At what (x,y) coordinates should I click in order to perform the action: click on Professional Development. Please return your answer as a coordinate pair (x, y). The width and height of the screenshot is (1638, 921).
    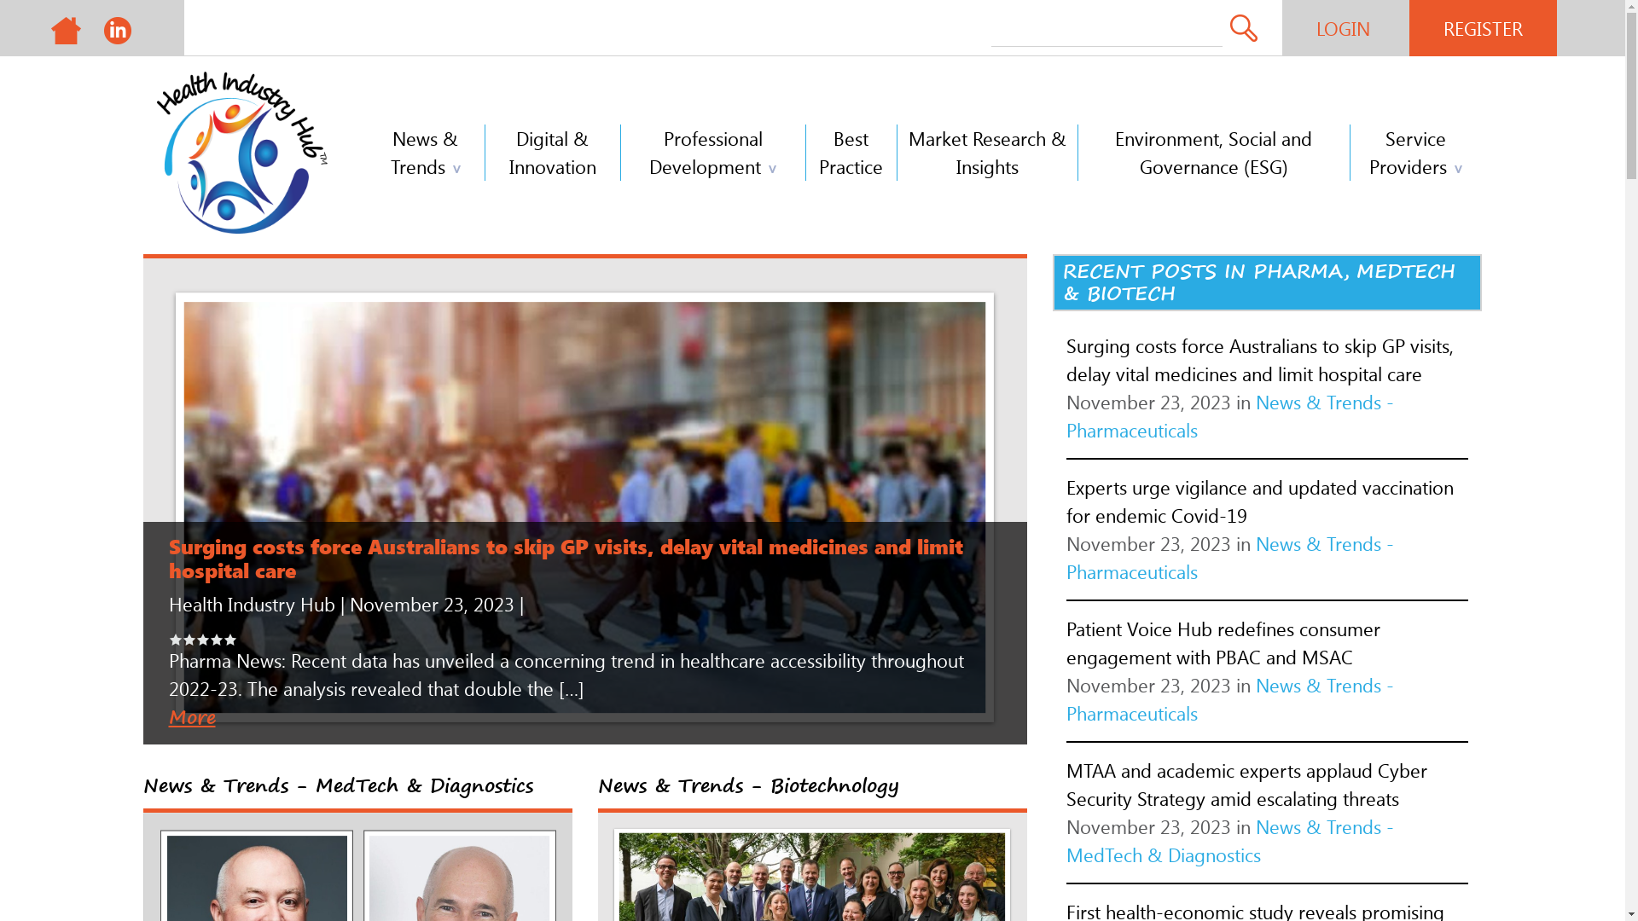
    Looking at the image, I should click on (713, 153).